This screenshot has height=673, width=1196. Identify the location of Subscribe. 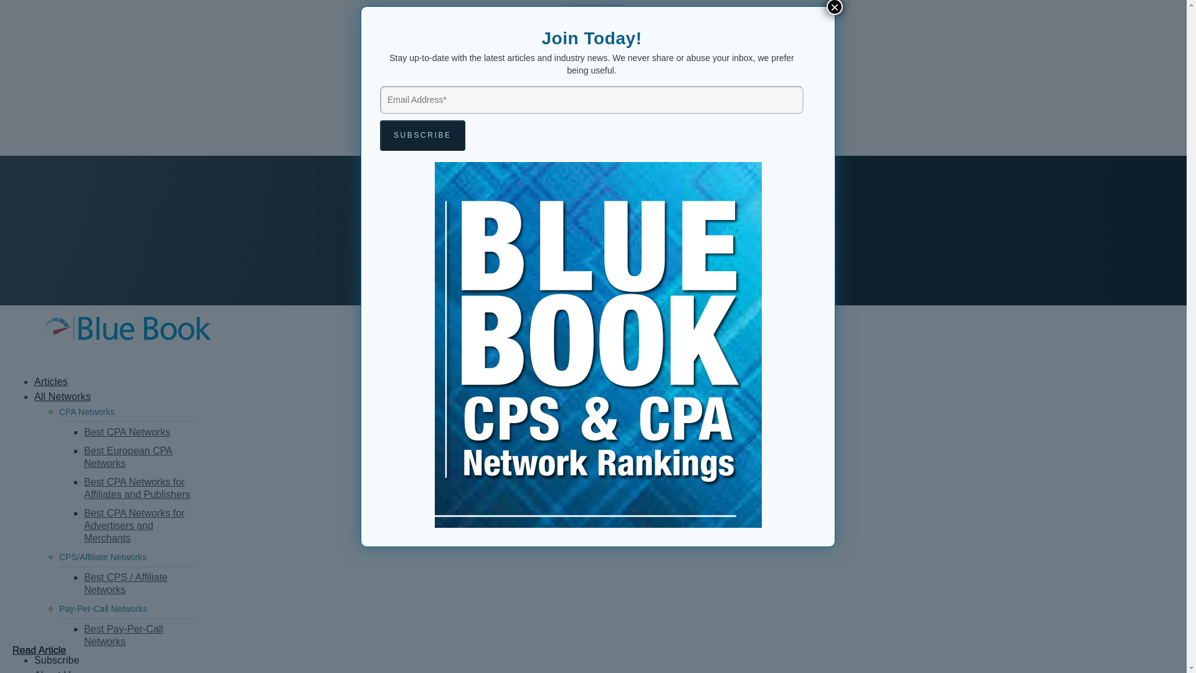
(57, 660).